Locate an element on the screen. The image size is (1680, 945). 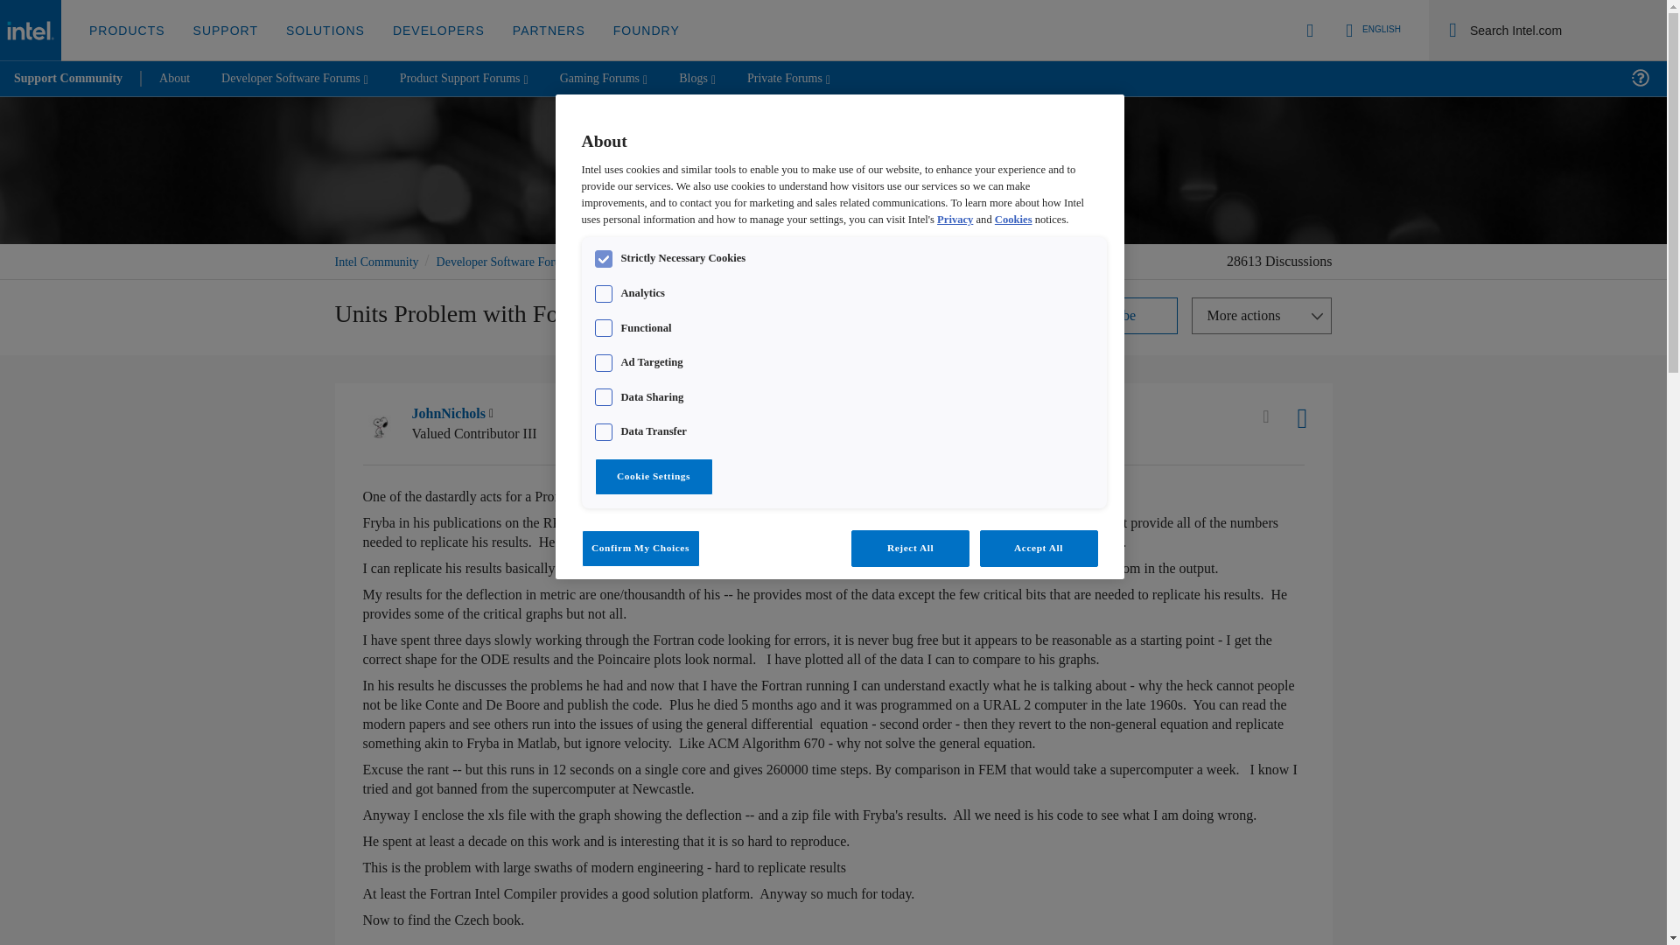
Language Selector is located at coordinates (1370, 30).